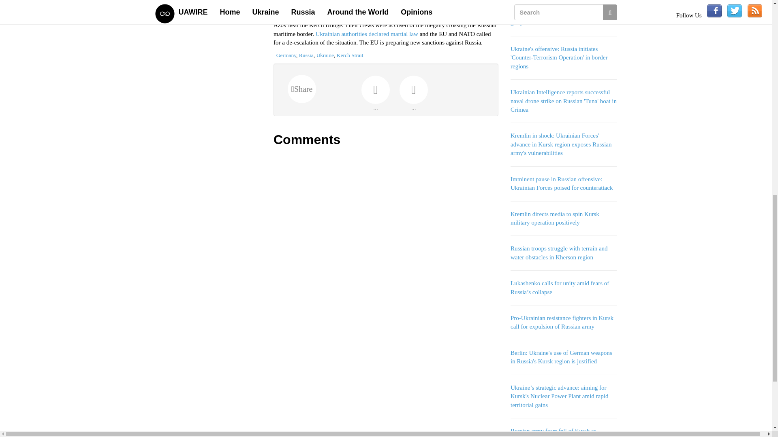  Describe the element at coordinates (325, 55) in the screenshot. I see `Ukraine` at that location.